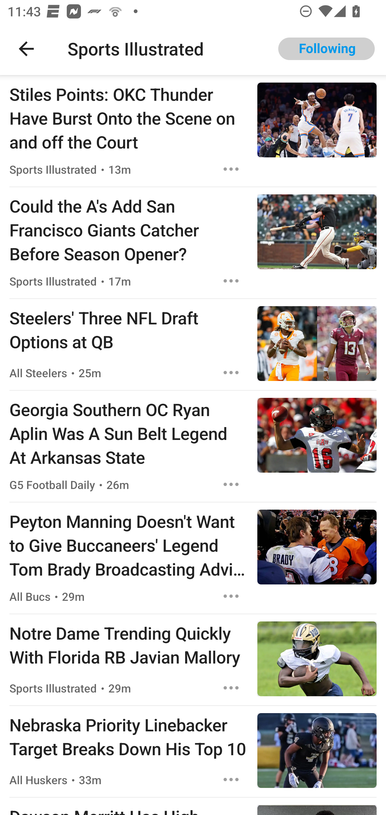 The image size is (386, 815). What do you see at coordinates (231, 372) in the screenshot?
I see `Options` at bounding box center [231, 372].